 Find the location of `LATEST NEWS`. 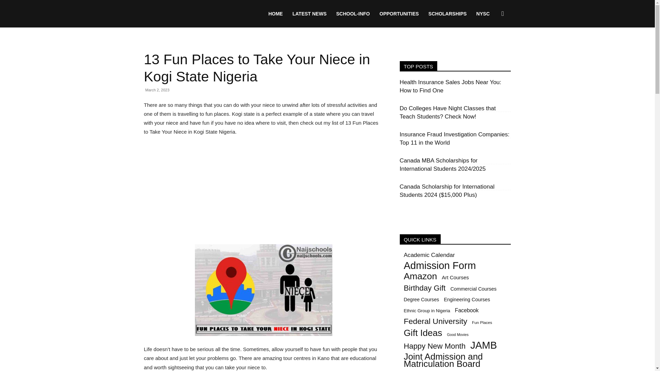

LATEST NEWS is located at coordinates (309, 14).